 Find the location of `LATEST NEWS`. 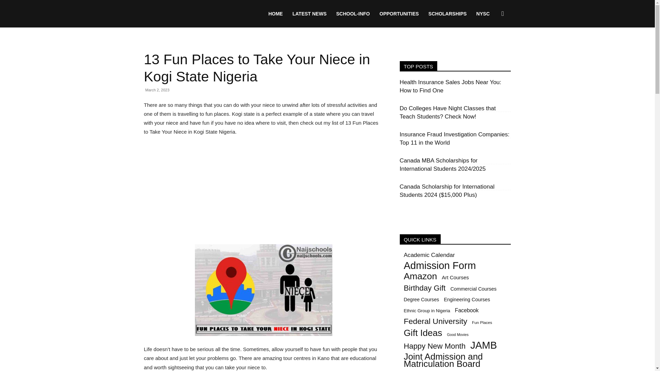

LATEST NEWS is located at coordinates (309, 14).